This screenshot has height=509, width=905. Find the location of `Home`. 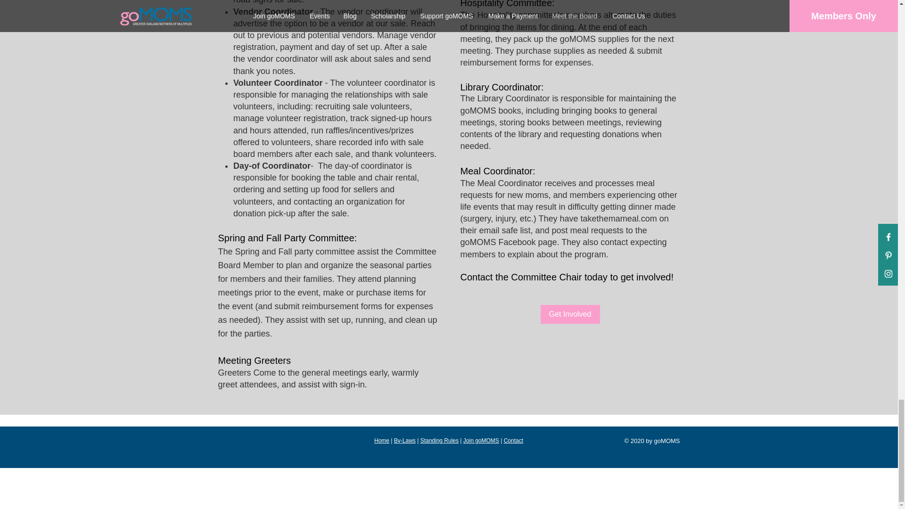

Home is located at coordinates (382, 440).